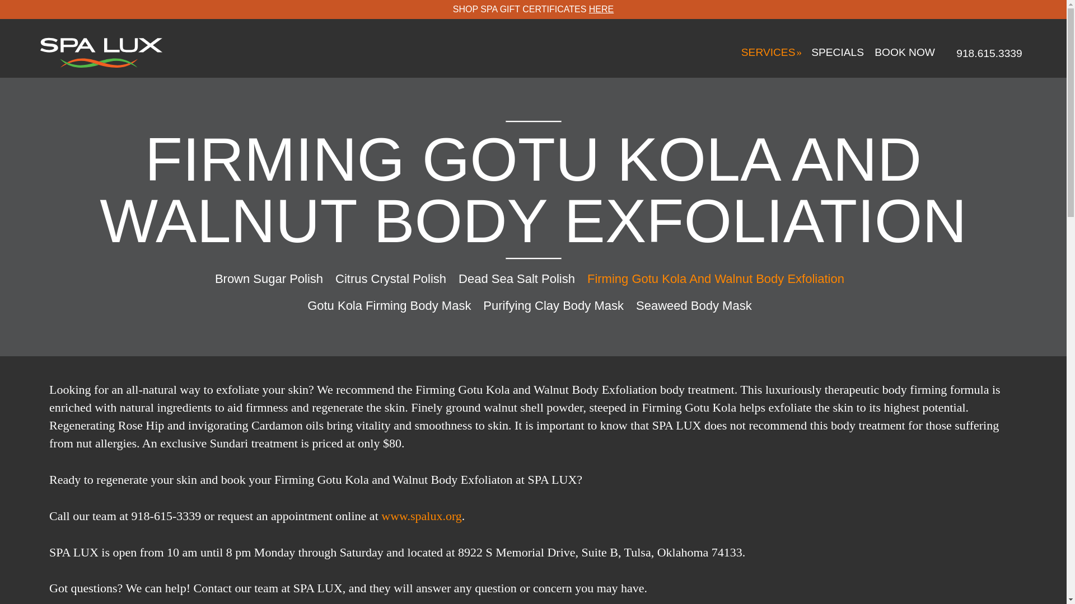 The width and height of the screenshot is (1075, 604). Describe the element at coordinates (716, 275) in the screenshot. I see `Firming Gotu Kola And Walnut Body Exfoliation` at that location.